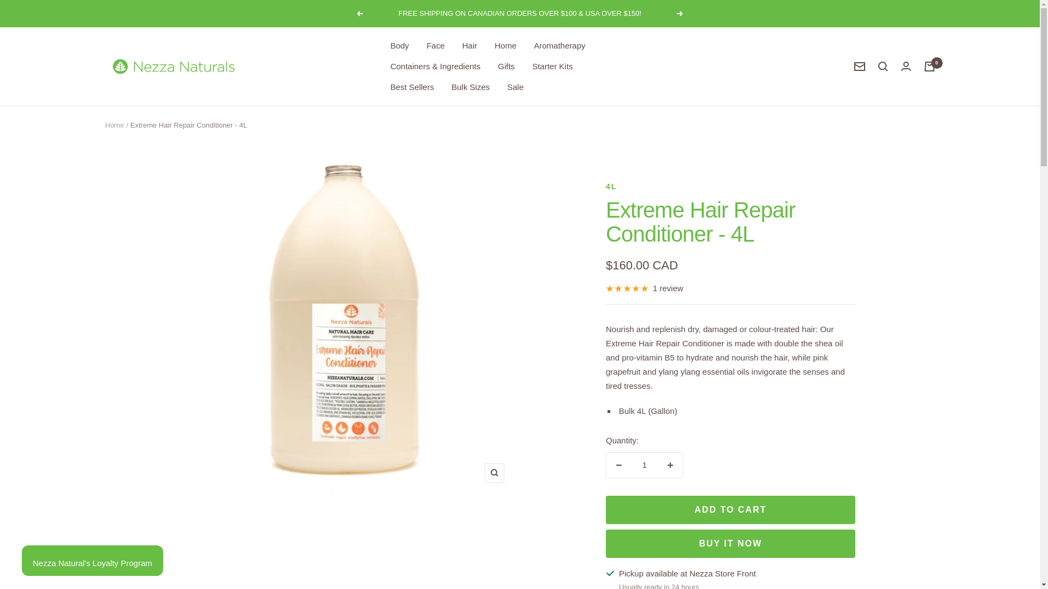 This screenshot has height=589, width=1048. Describe the element at coordinates (399, 46) in the screenshot. I see `Body` at that location.